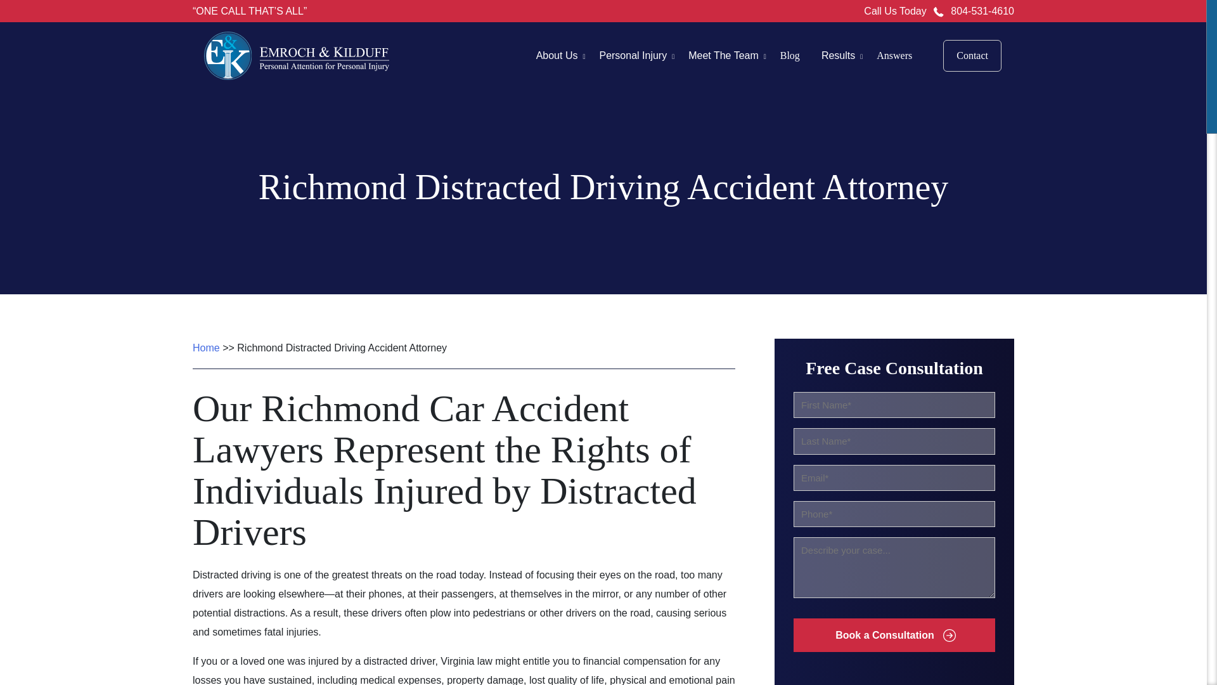 This screenshot has height=685, width=1217. I want to click on Meet The Team, so click(723, 55).